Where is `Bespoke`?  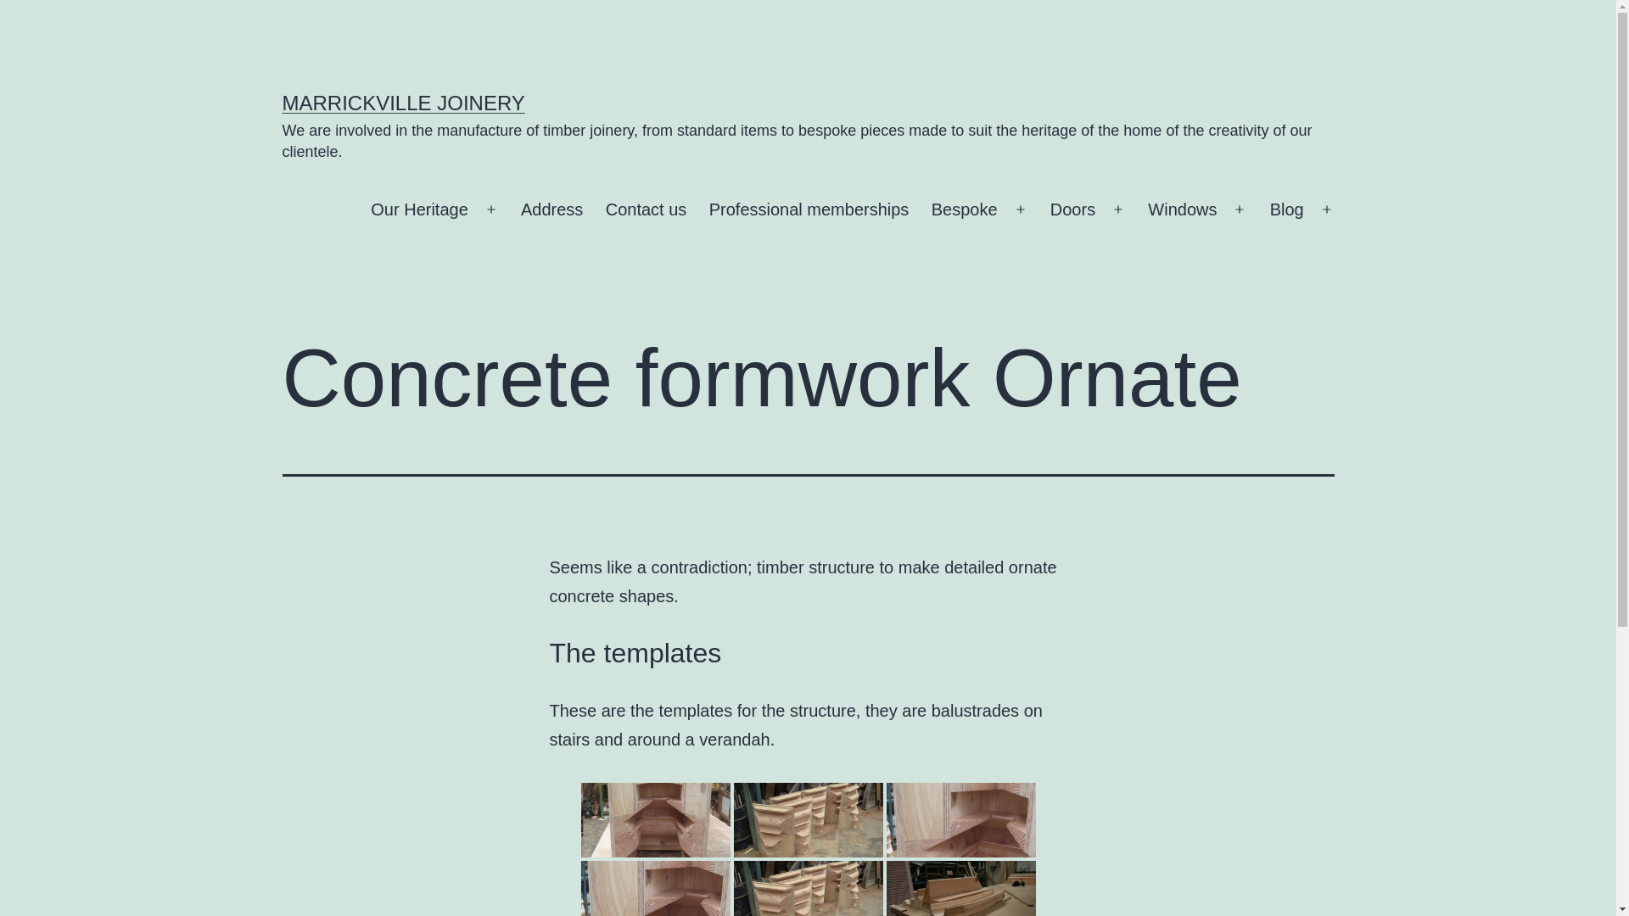 Bespoke is located at coordinates (965, 210).